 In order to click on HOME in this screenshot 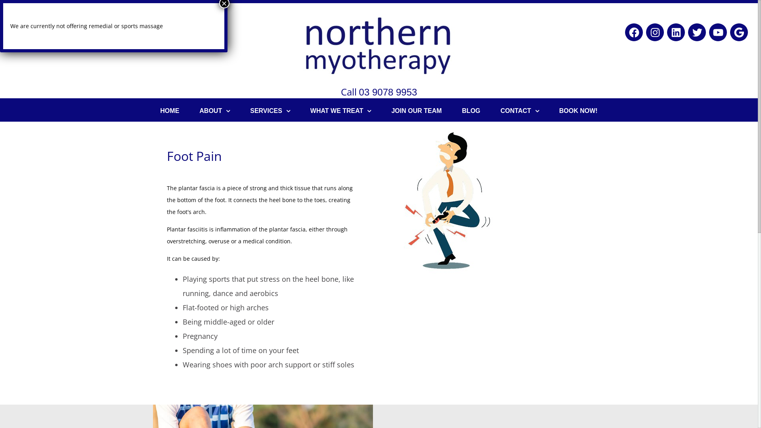, I will do `click(170, 111)`.